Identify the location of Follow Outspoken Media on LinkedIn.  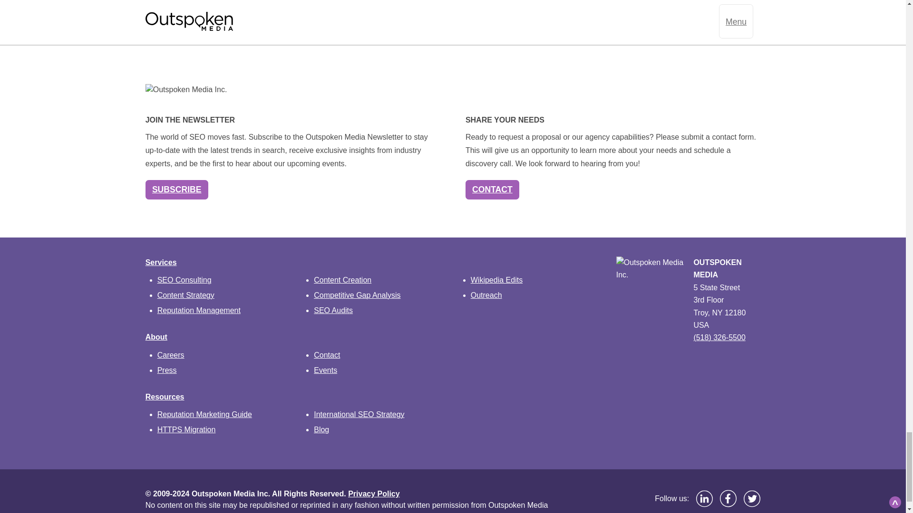
(704, 499).